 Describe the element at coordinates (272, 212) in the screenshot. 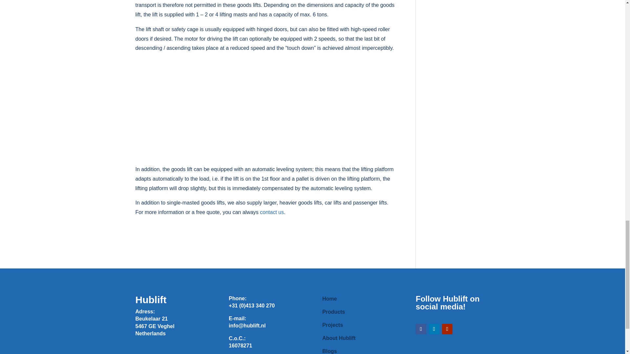

I see `contact us` at that location.